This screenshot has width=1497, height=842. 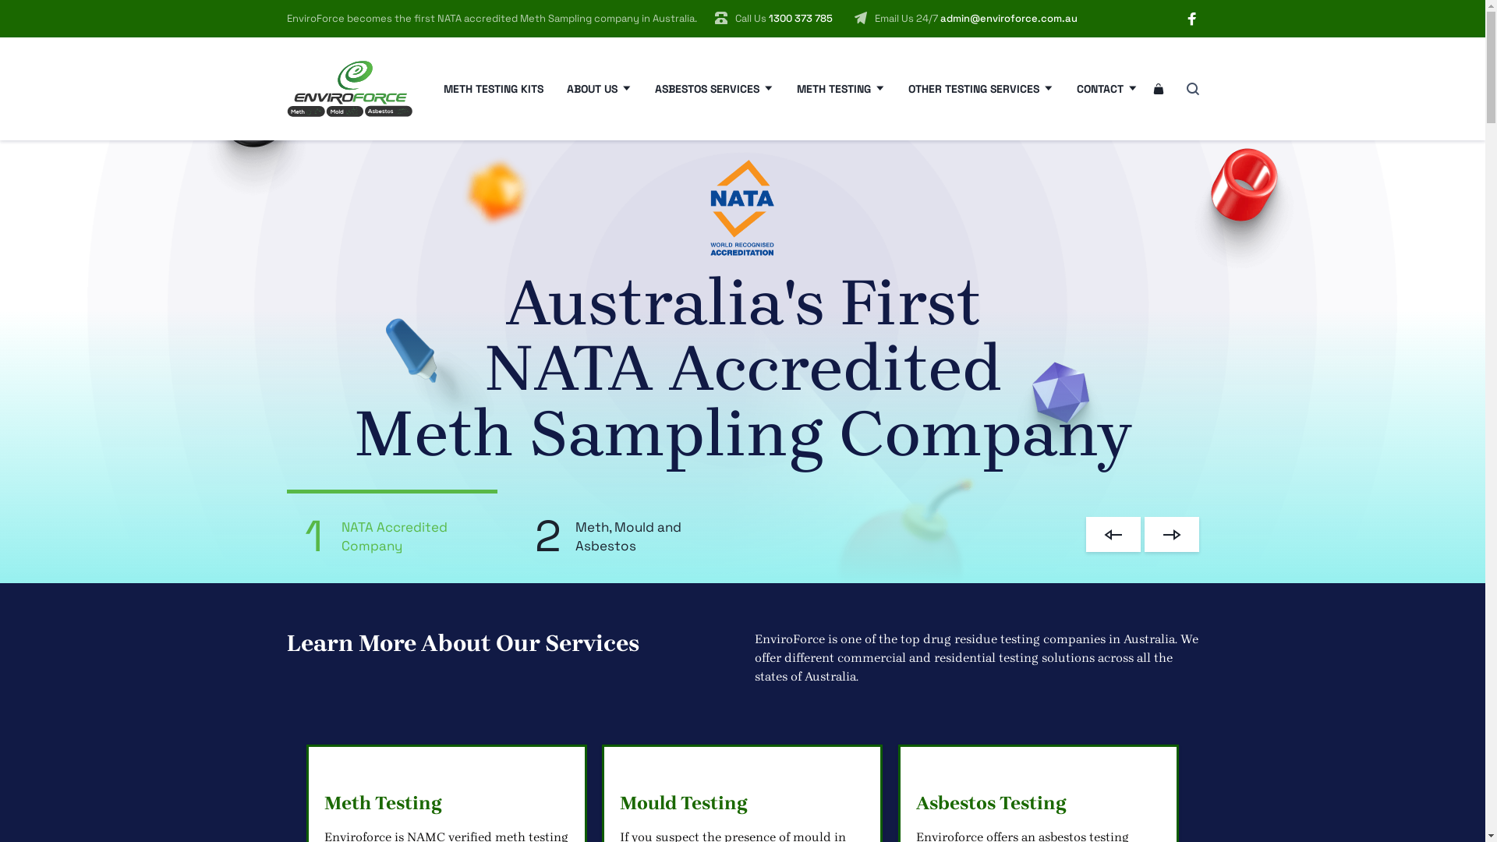 I want to click on admin@enviroforce.com.au, so click(x=1009, y=19).